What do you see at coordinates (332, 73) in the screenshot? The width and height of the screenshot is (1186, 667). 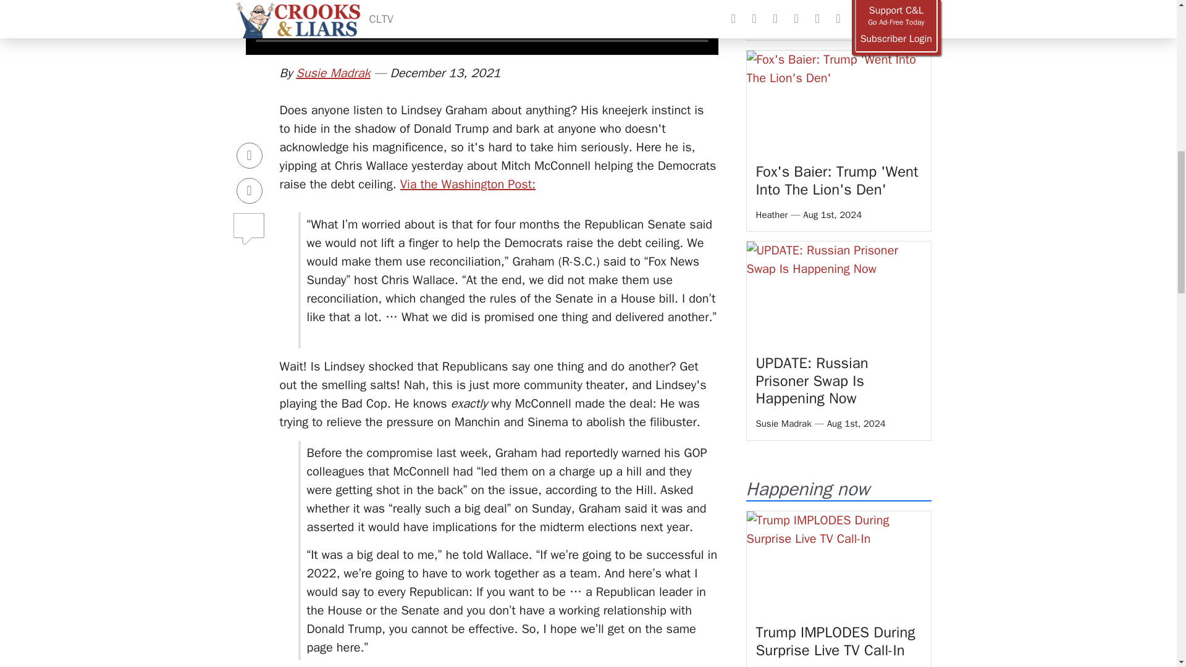 I see `Susie Madrak` at bounding box center [332, 73].